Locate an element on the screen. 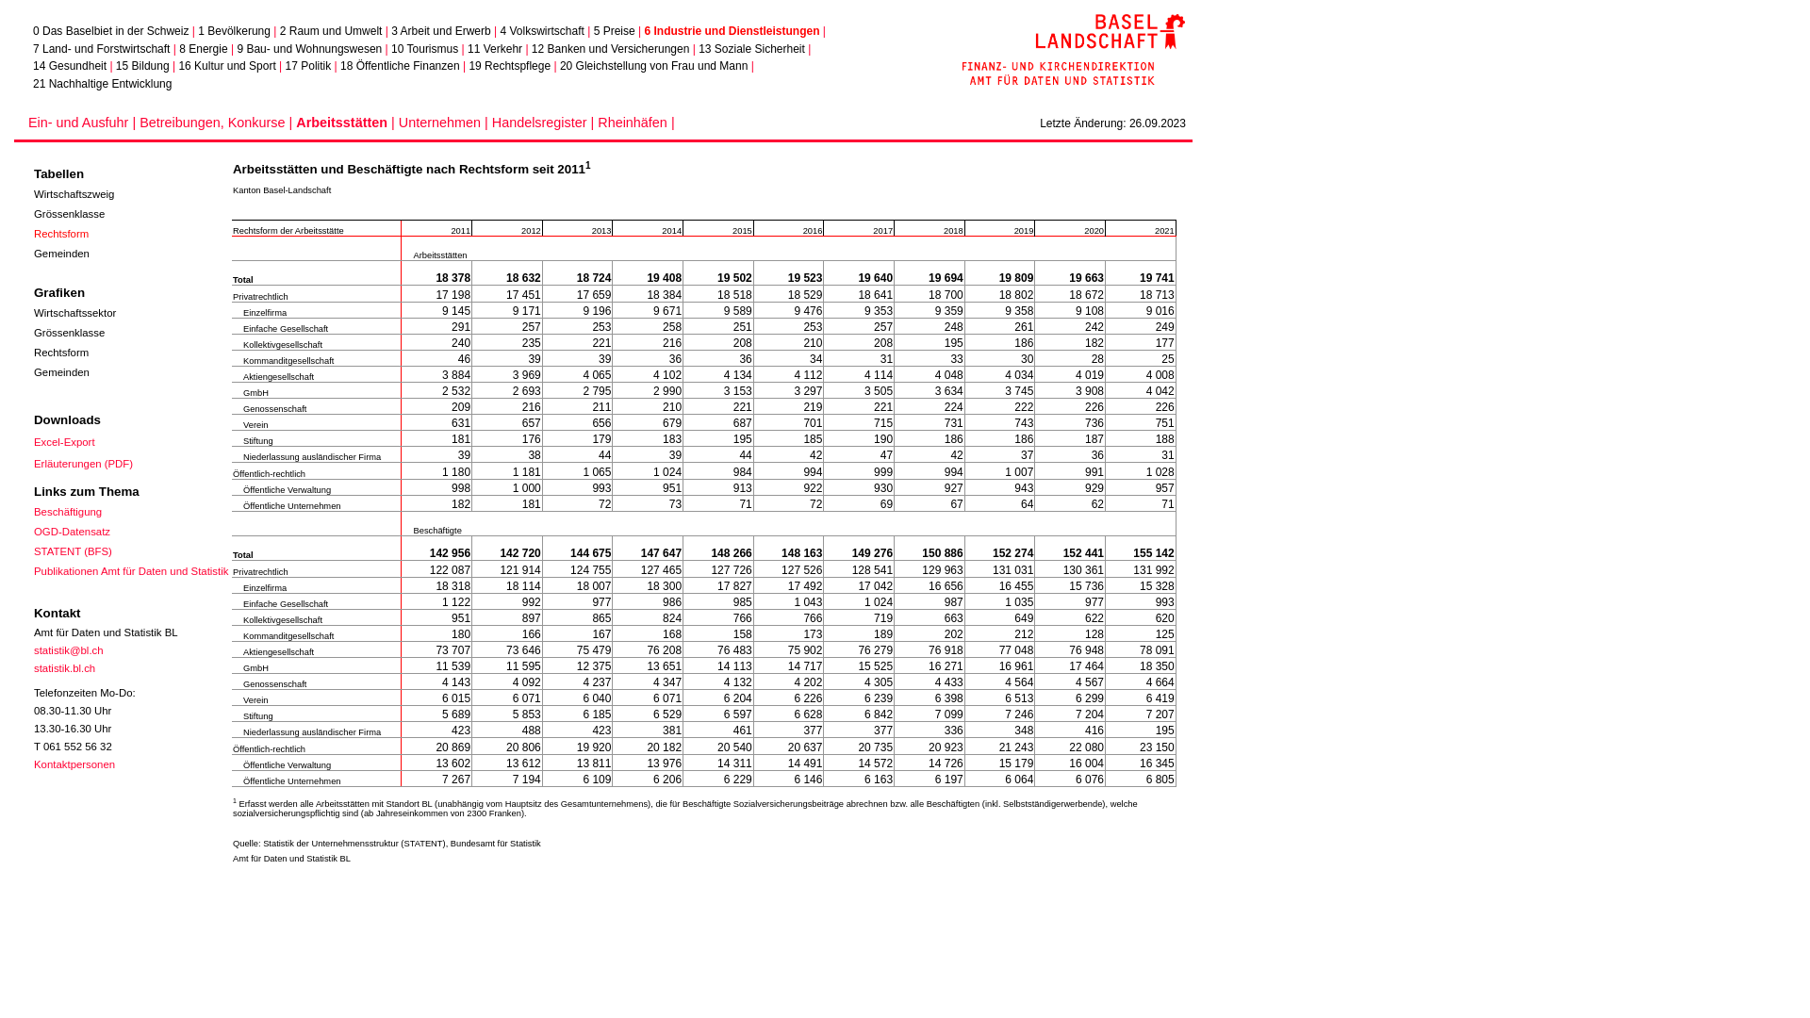 The width and height of the screenshot is (1810, 1018). 2 Raum und Umwelt is located at coordinates (332, 31).